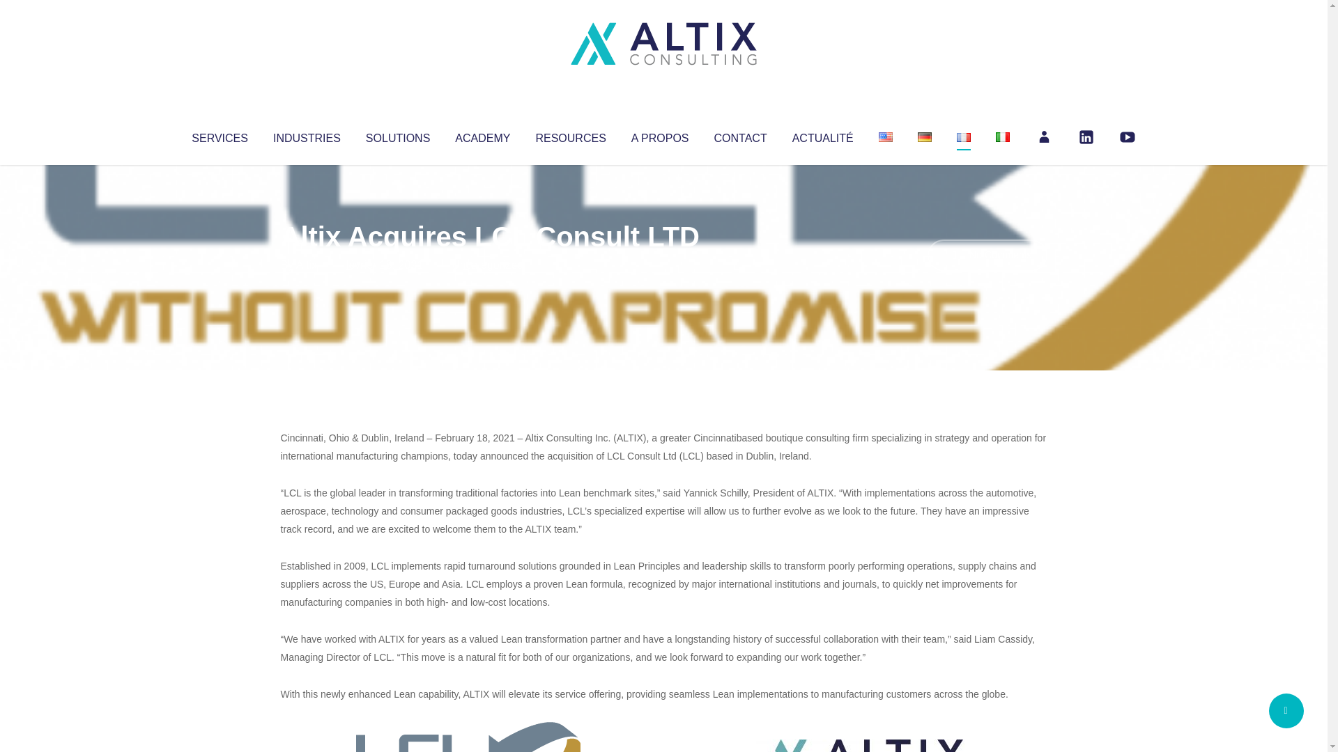  What do you see at coordinates (397, 135) in the screenshot?
I see `SOLUTIONS` at bounding box center [397, 135].